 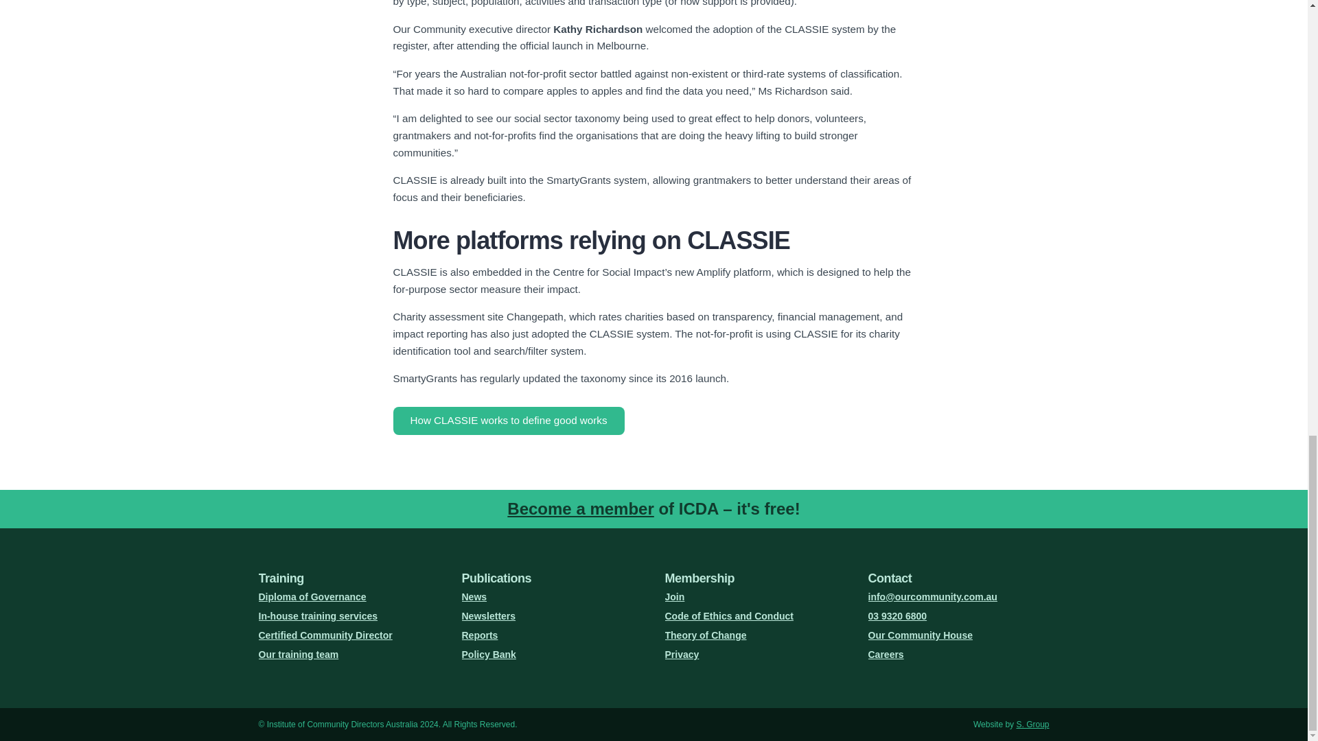 I want to click on Join, so click(x=755, y=597).